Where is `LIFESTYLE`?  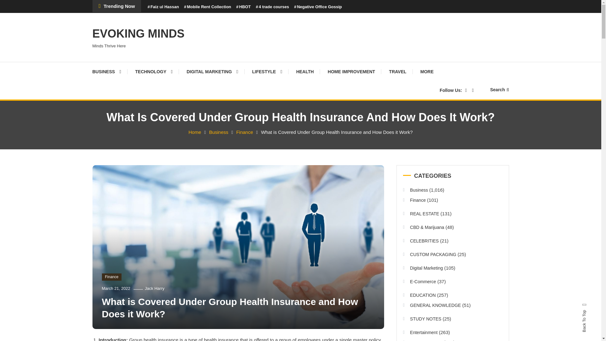 LIFESTYLE is located at coordinates (267, 71).